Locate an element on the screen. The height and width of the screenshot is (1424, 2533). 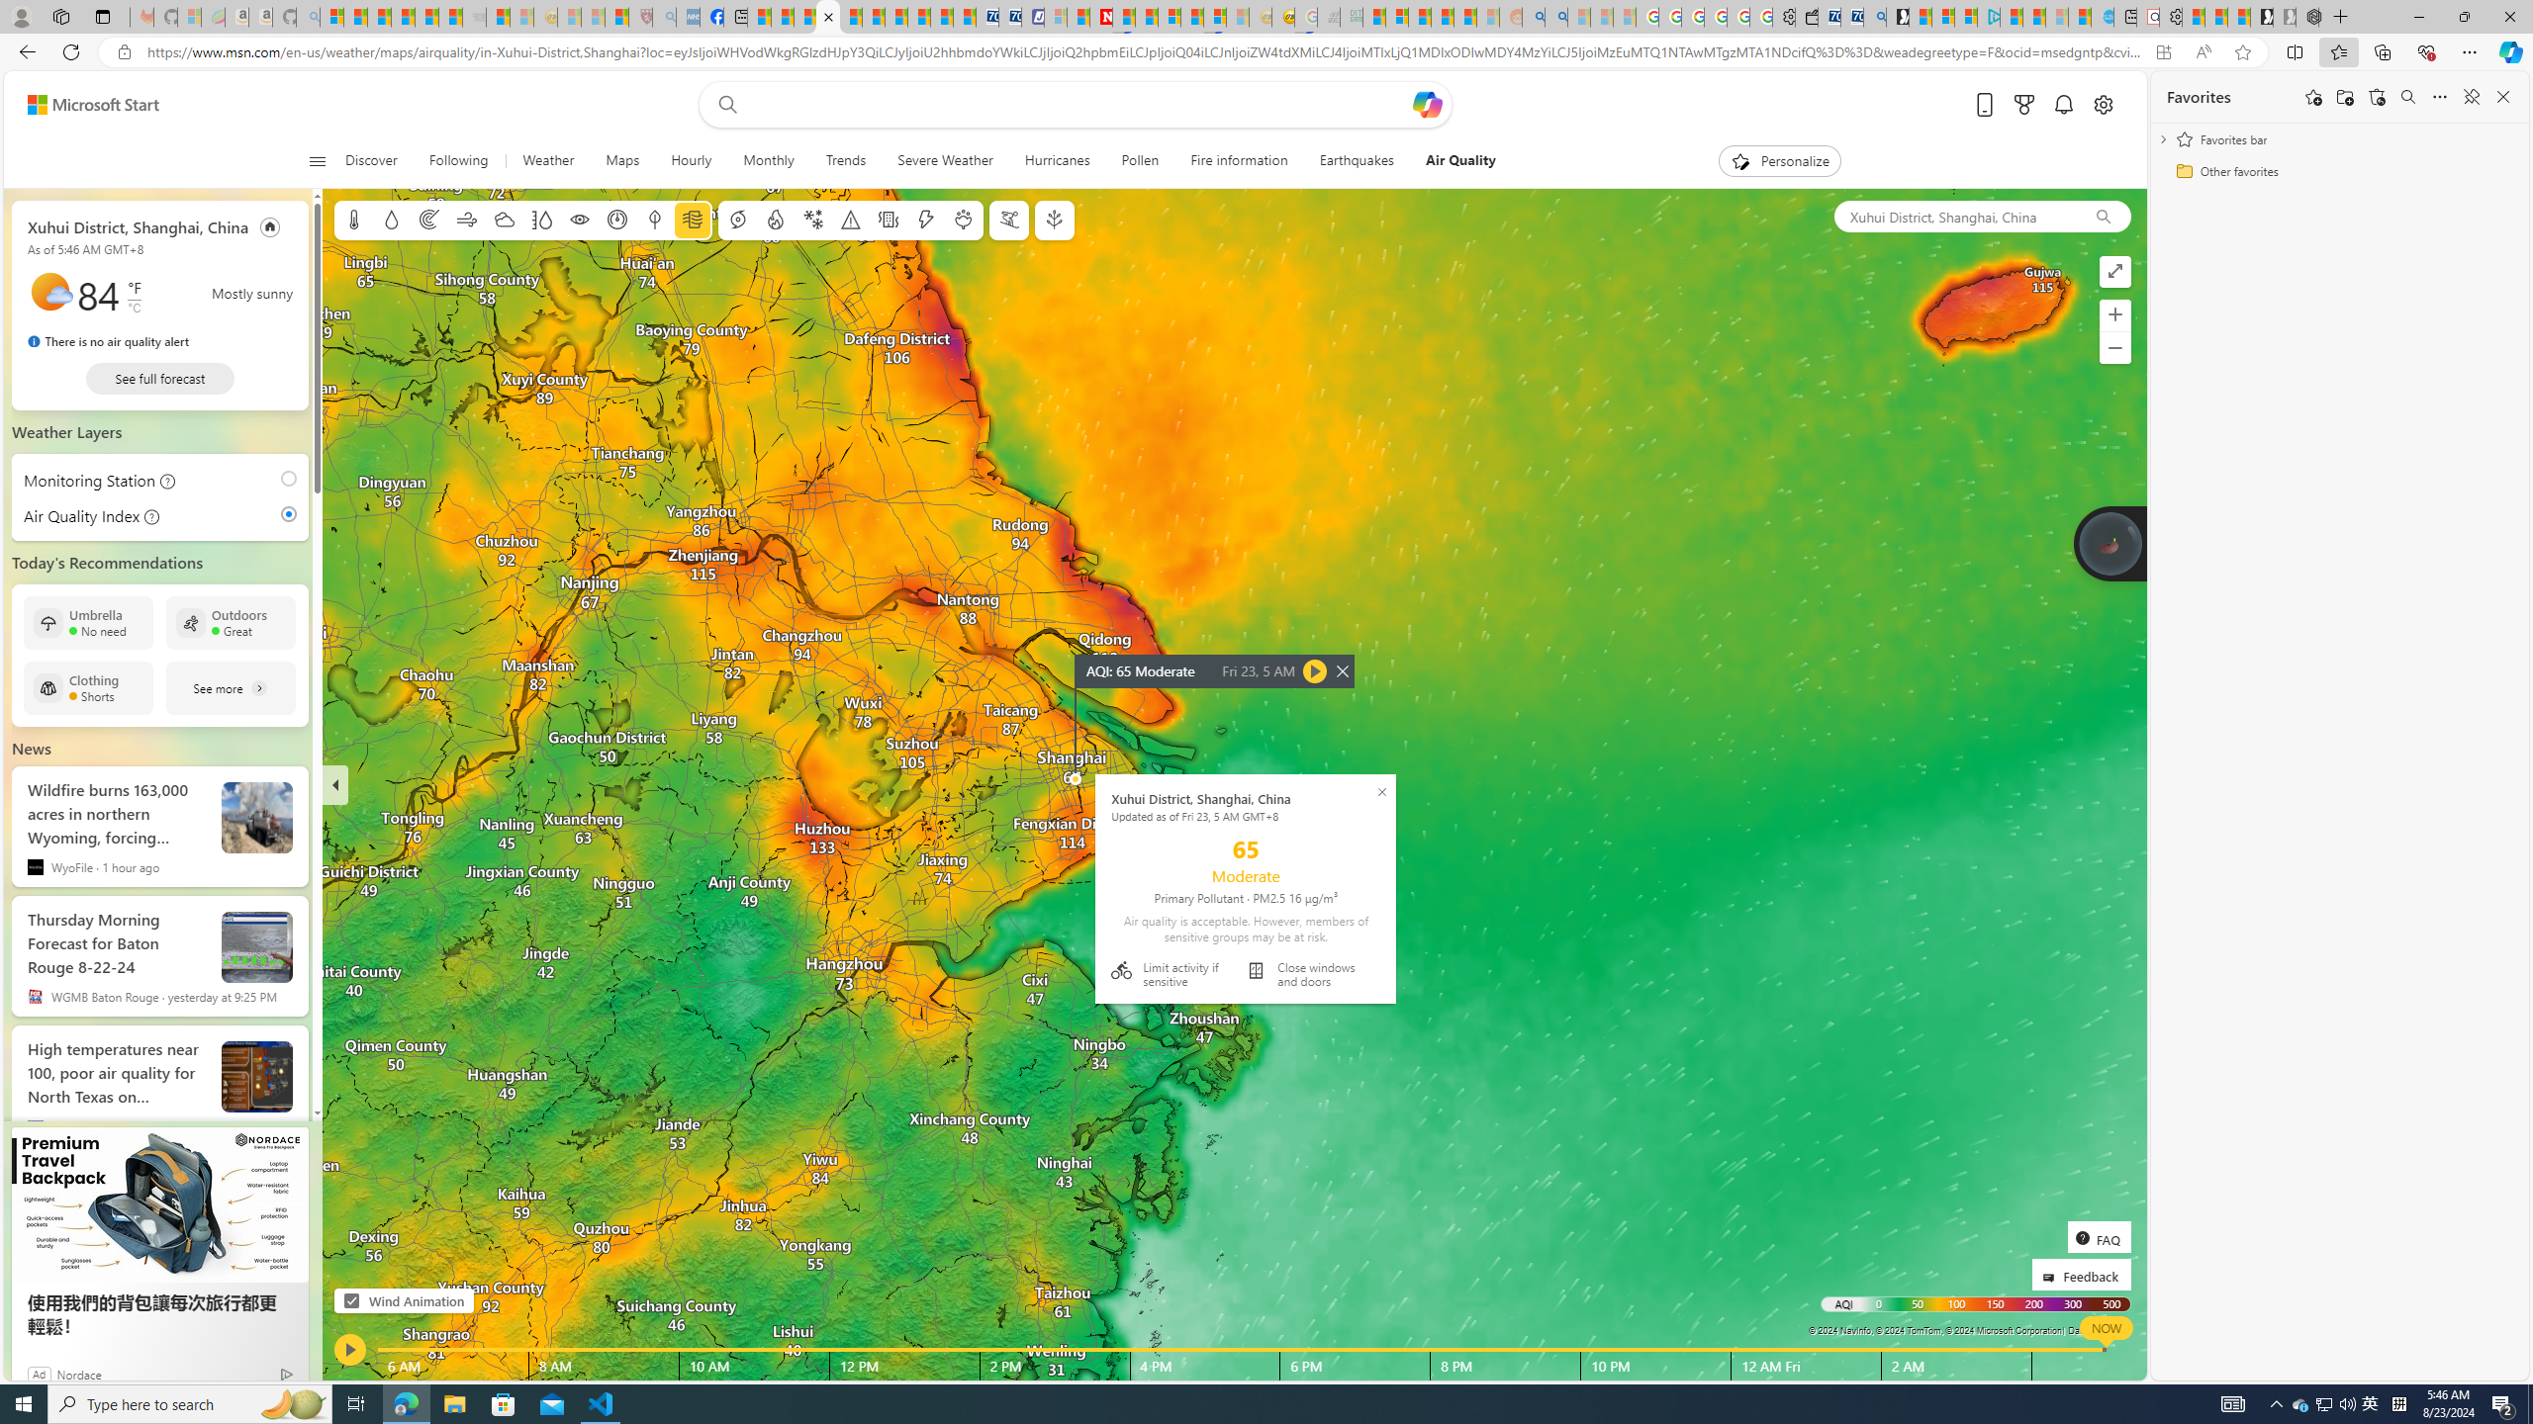
Recipes - MSN - Sleeping is located at coordinates (570, 17).